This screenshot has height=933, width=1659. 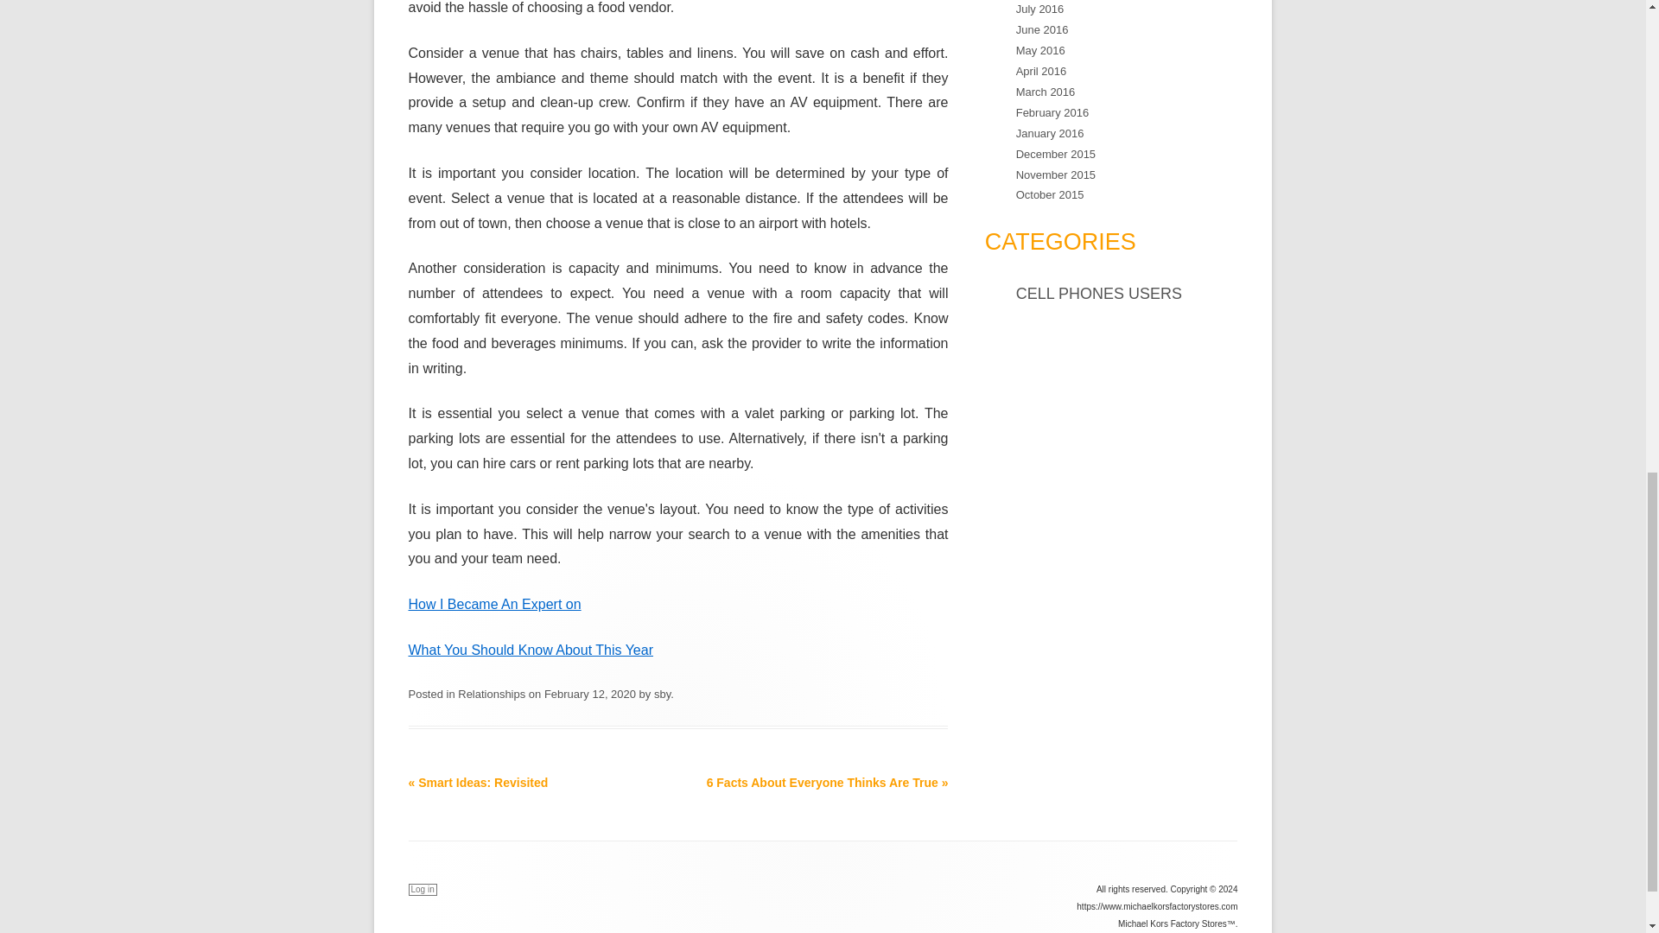 What do you see at coordinates (1050, 195) in the screenshot?
I see `October 2015` at bounding box center [1050, 195].